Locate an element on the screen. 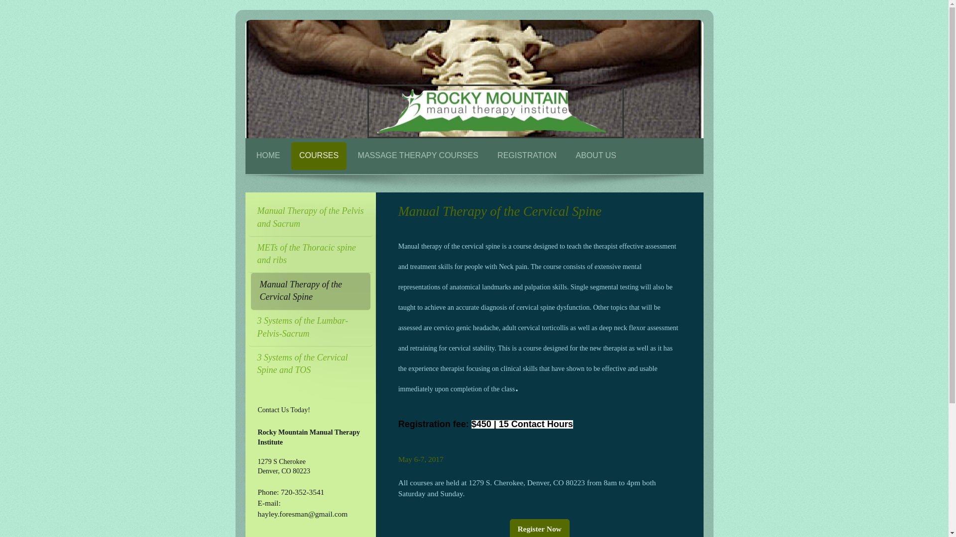 Image resolution: width=956 pixels, height=537 pixels. Manual Therapy of the Cervical Spine is located at coordinates (311, 291).